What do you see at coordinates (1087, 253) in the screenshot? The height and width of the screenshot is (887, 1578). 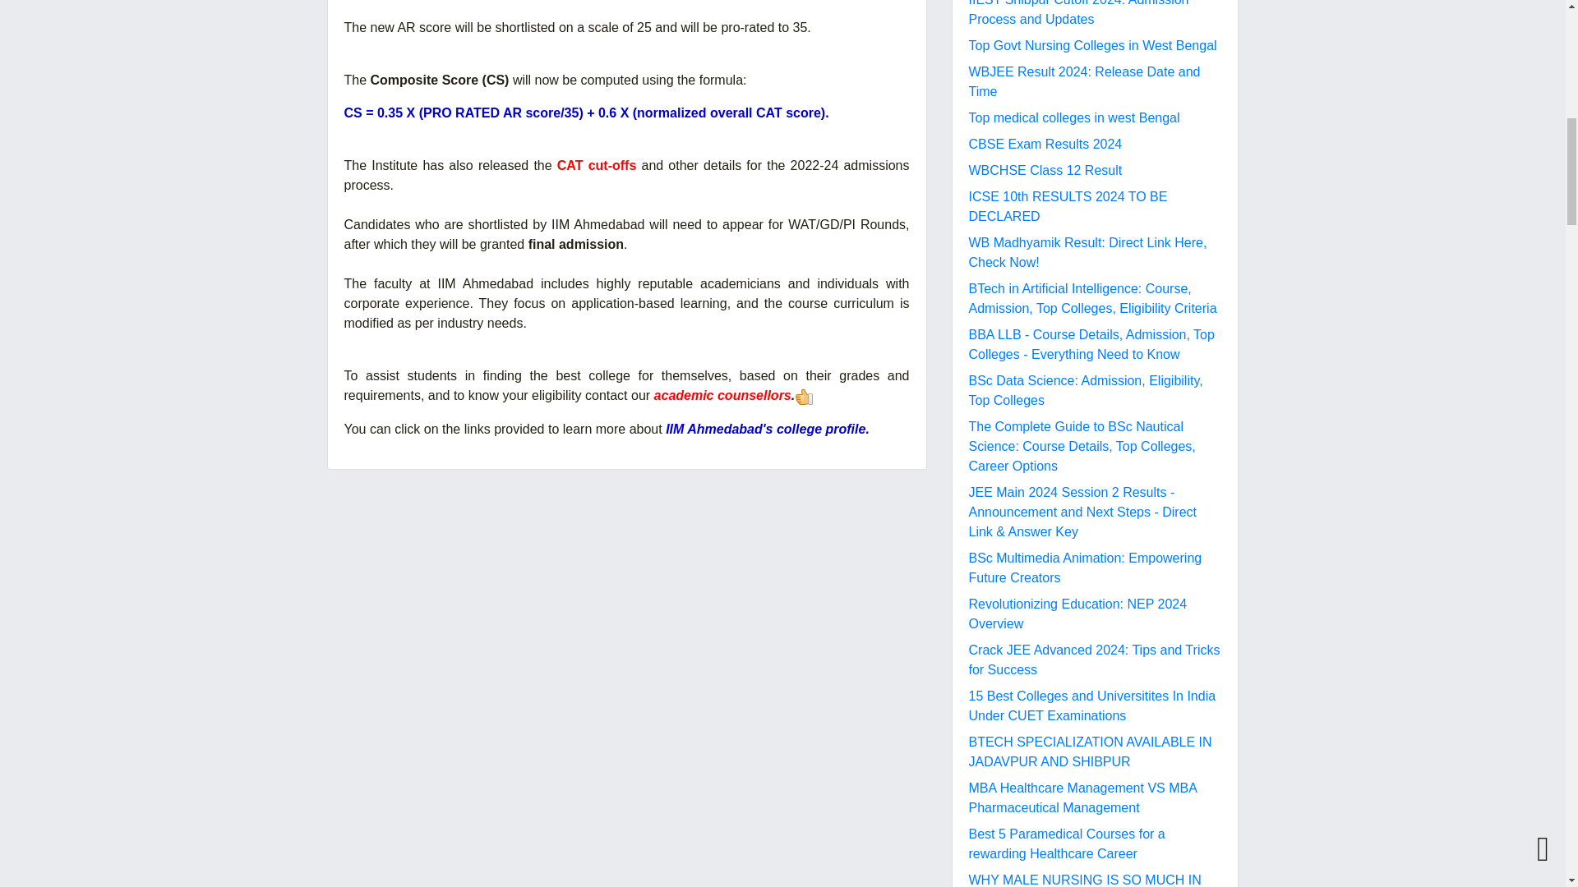 I see `WB Madhyamik Result: Direct Link Here, Check Now!` at bounding box center [1087, 253].